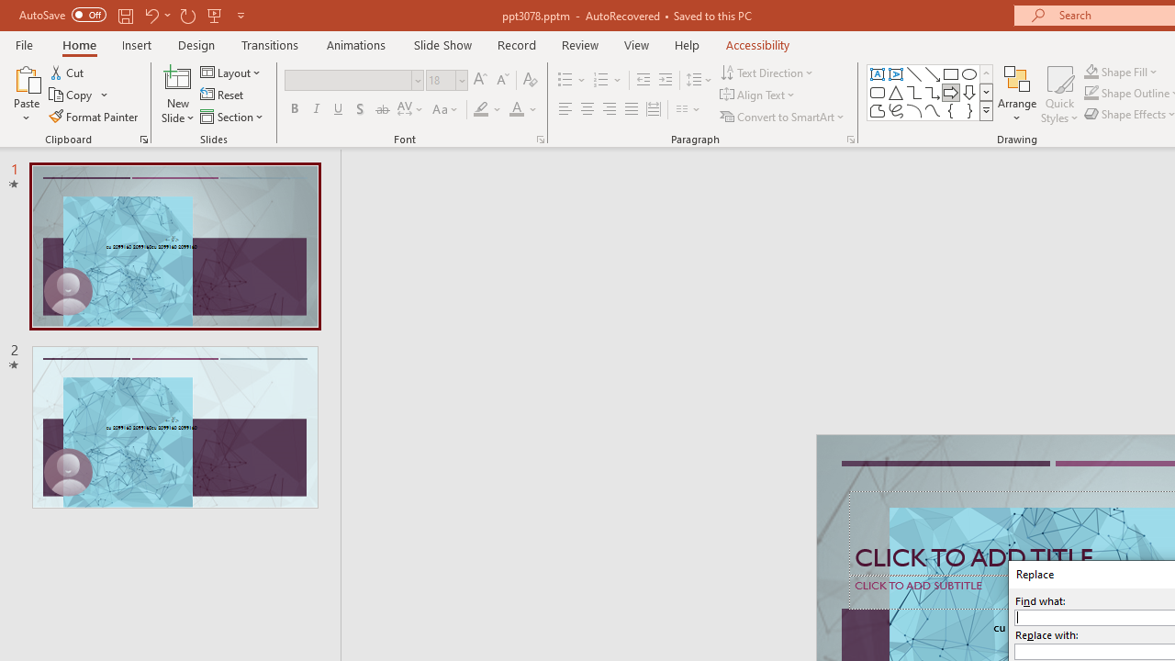 Image resolution: width=1175 pixels, height=661 pixels. Describe the element at coordinates (951, 92) in the screenshot. I see `Arrow: Right` at that location.